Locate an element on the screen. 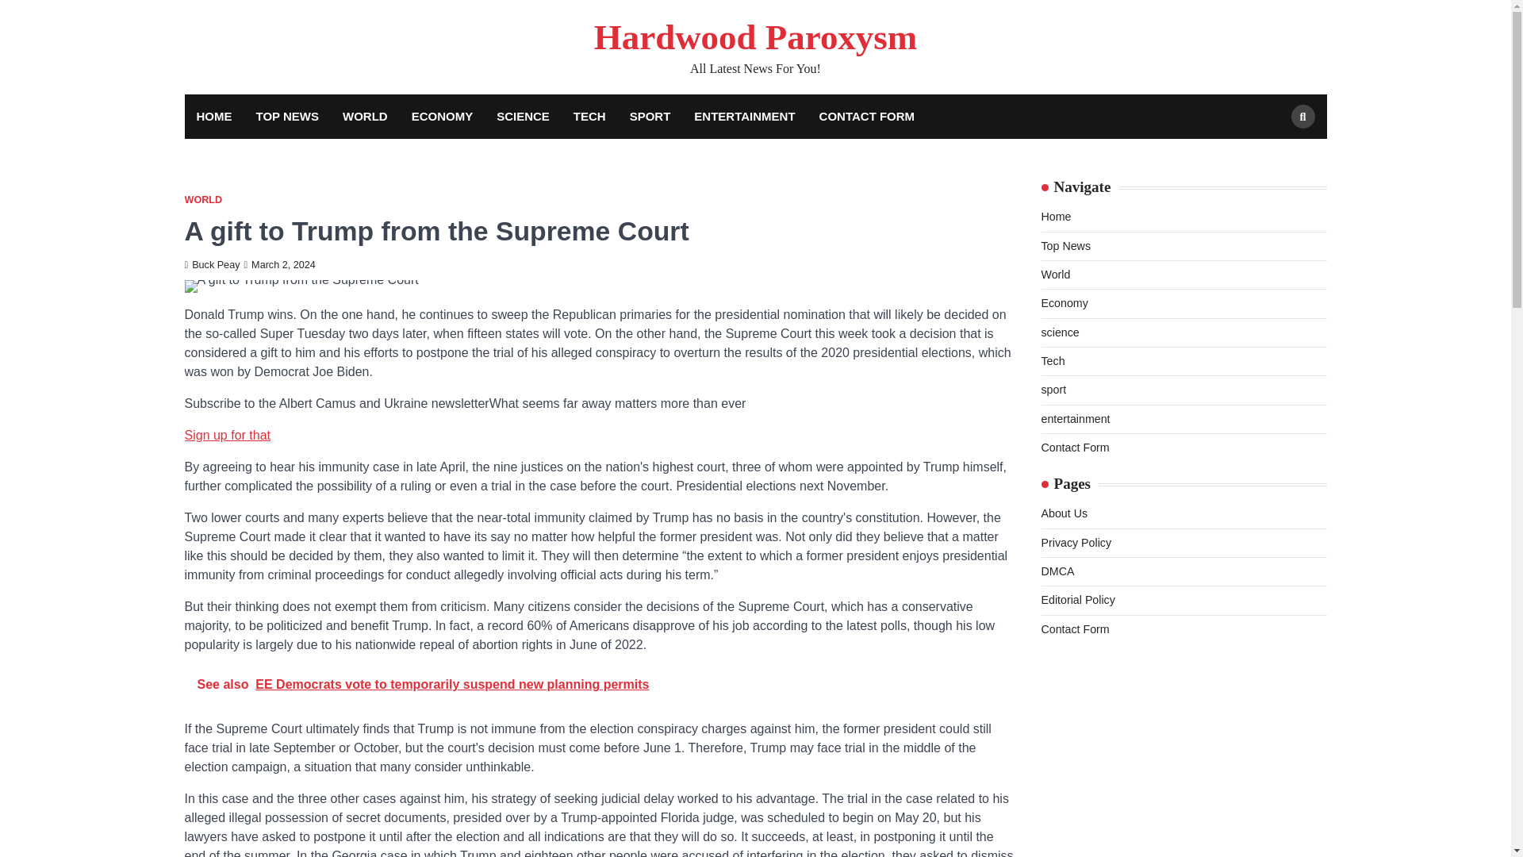 This screenshot has width=1523, height=857. About Us is located at coordinates (1063, 513).